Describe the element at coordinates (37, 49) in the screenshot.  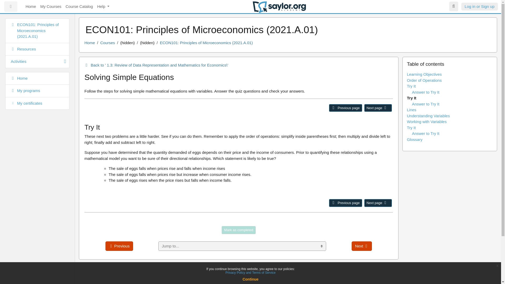
I see `Resources` at that location.